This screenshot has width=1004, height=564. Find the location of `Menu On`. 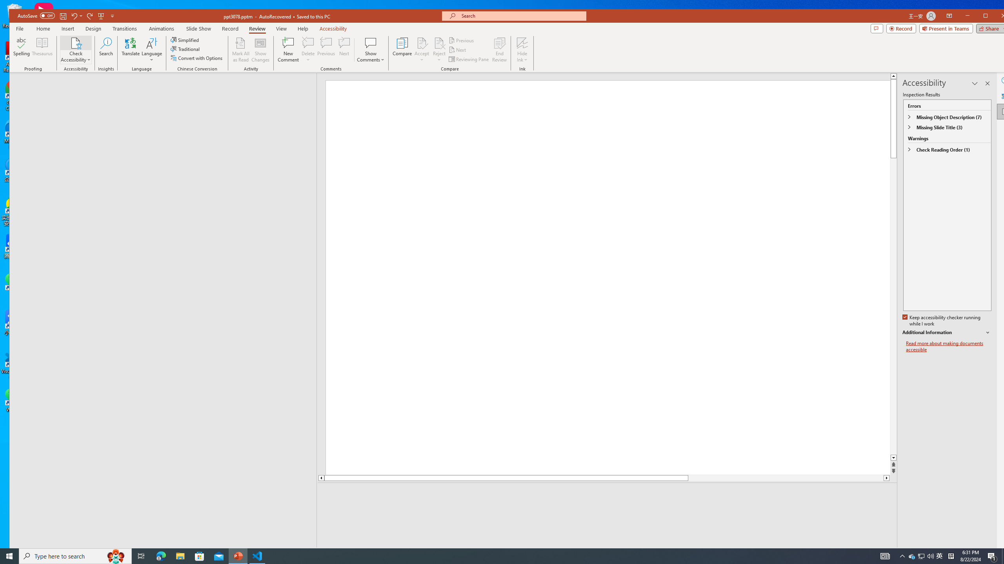

Menu On is located at coordinates (852, 553).